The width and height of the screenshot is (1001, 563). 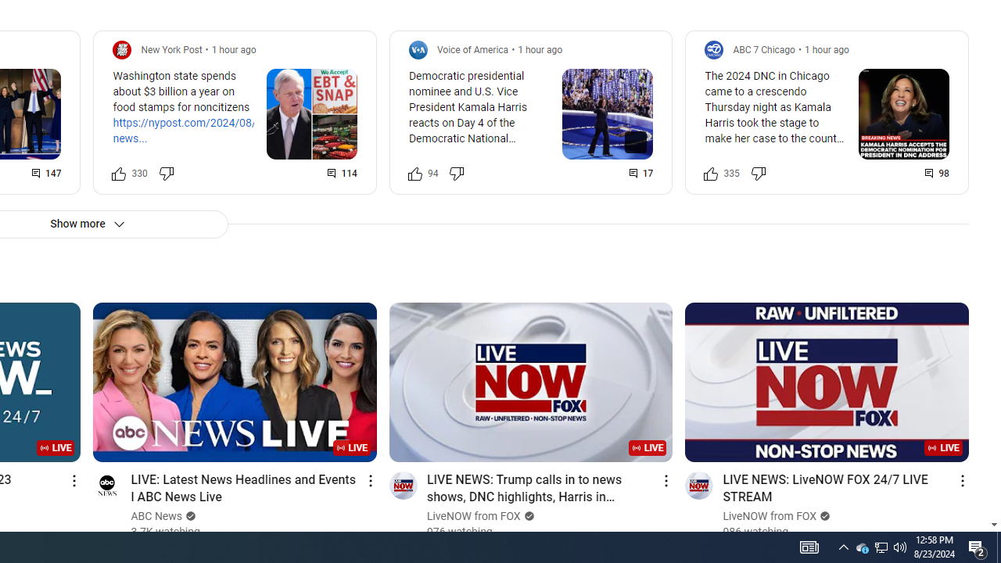 I want to click on 1 hour ago, so click(x=826, y=49).